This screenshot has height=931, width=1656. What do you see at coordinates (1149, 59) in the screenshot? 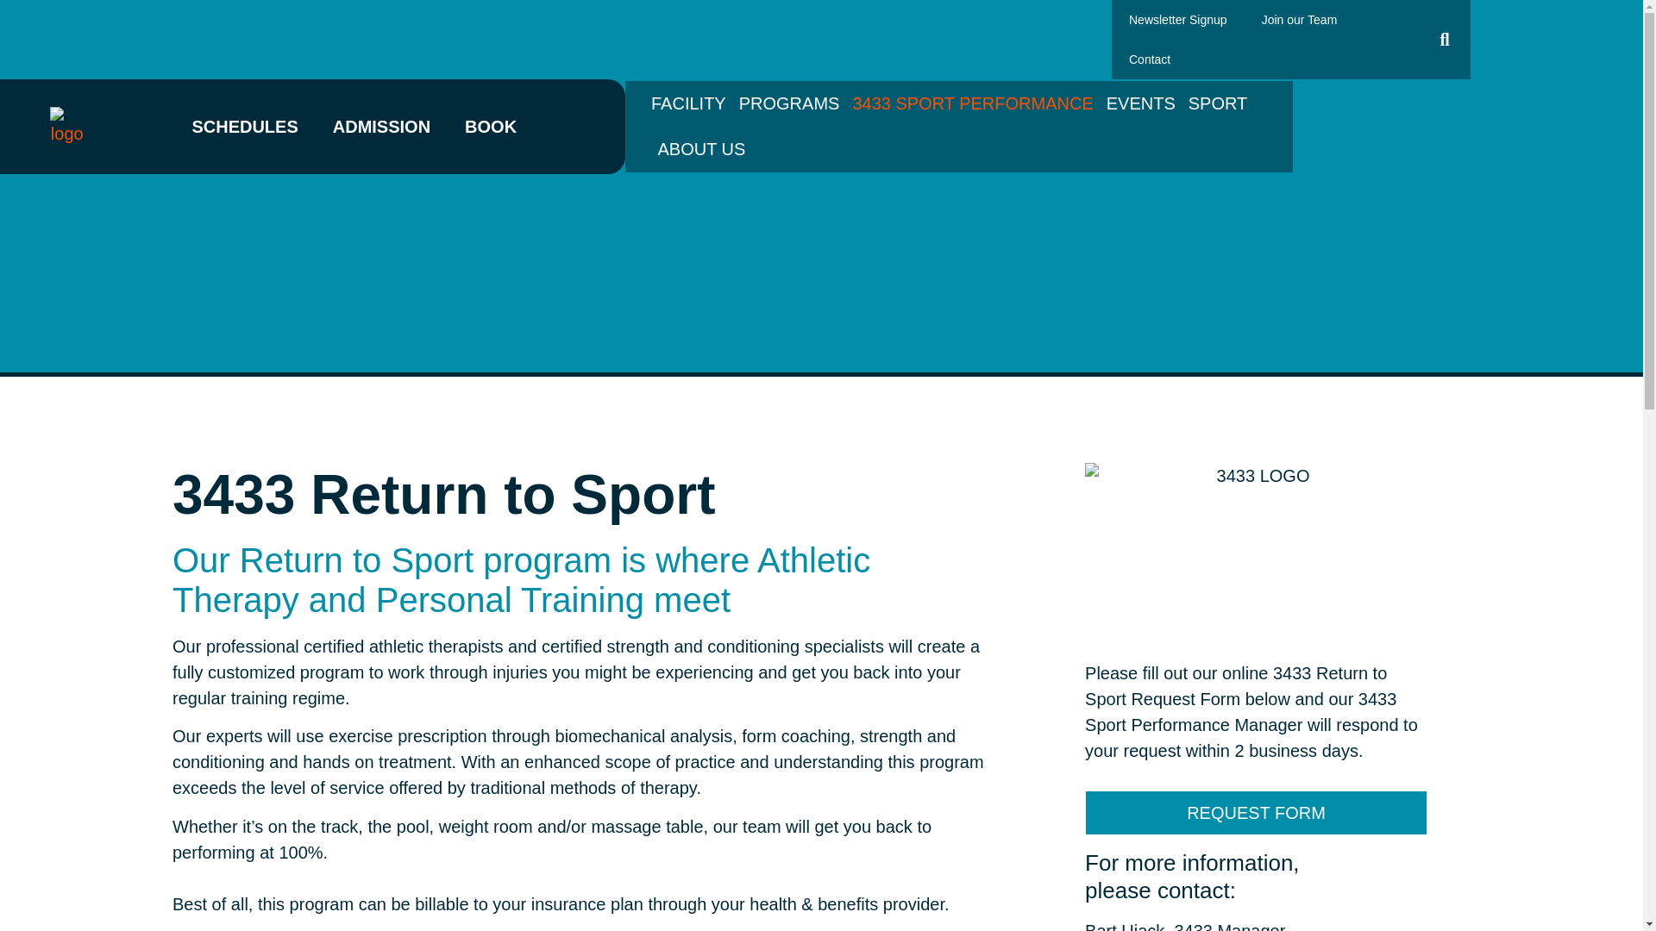
I see `Contact` at bounding box center [1149, 59].